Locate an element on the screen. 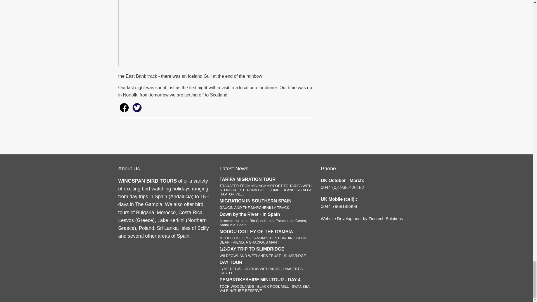 This screenshot has width=537, height=302. Latest News is located at coordinates (385, 218).